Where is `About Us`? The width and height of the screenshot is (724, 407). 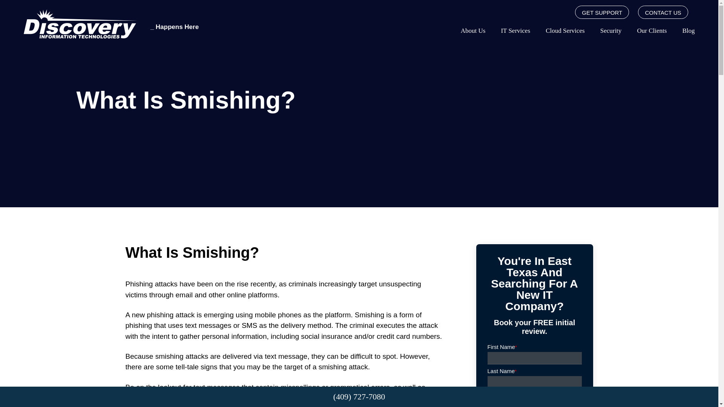
About Us is located at coordinates (473, 31).